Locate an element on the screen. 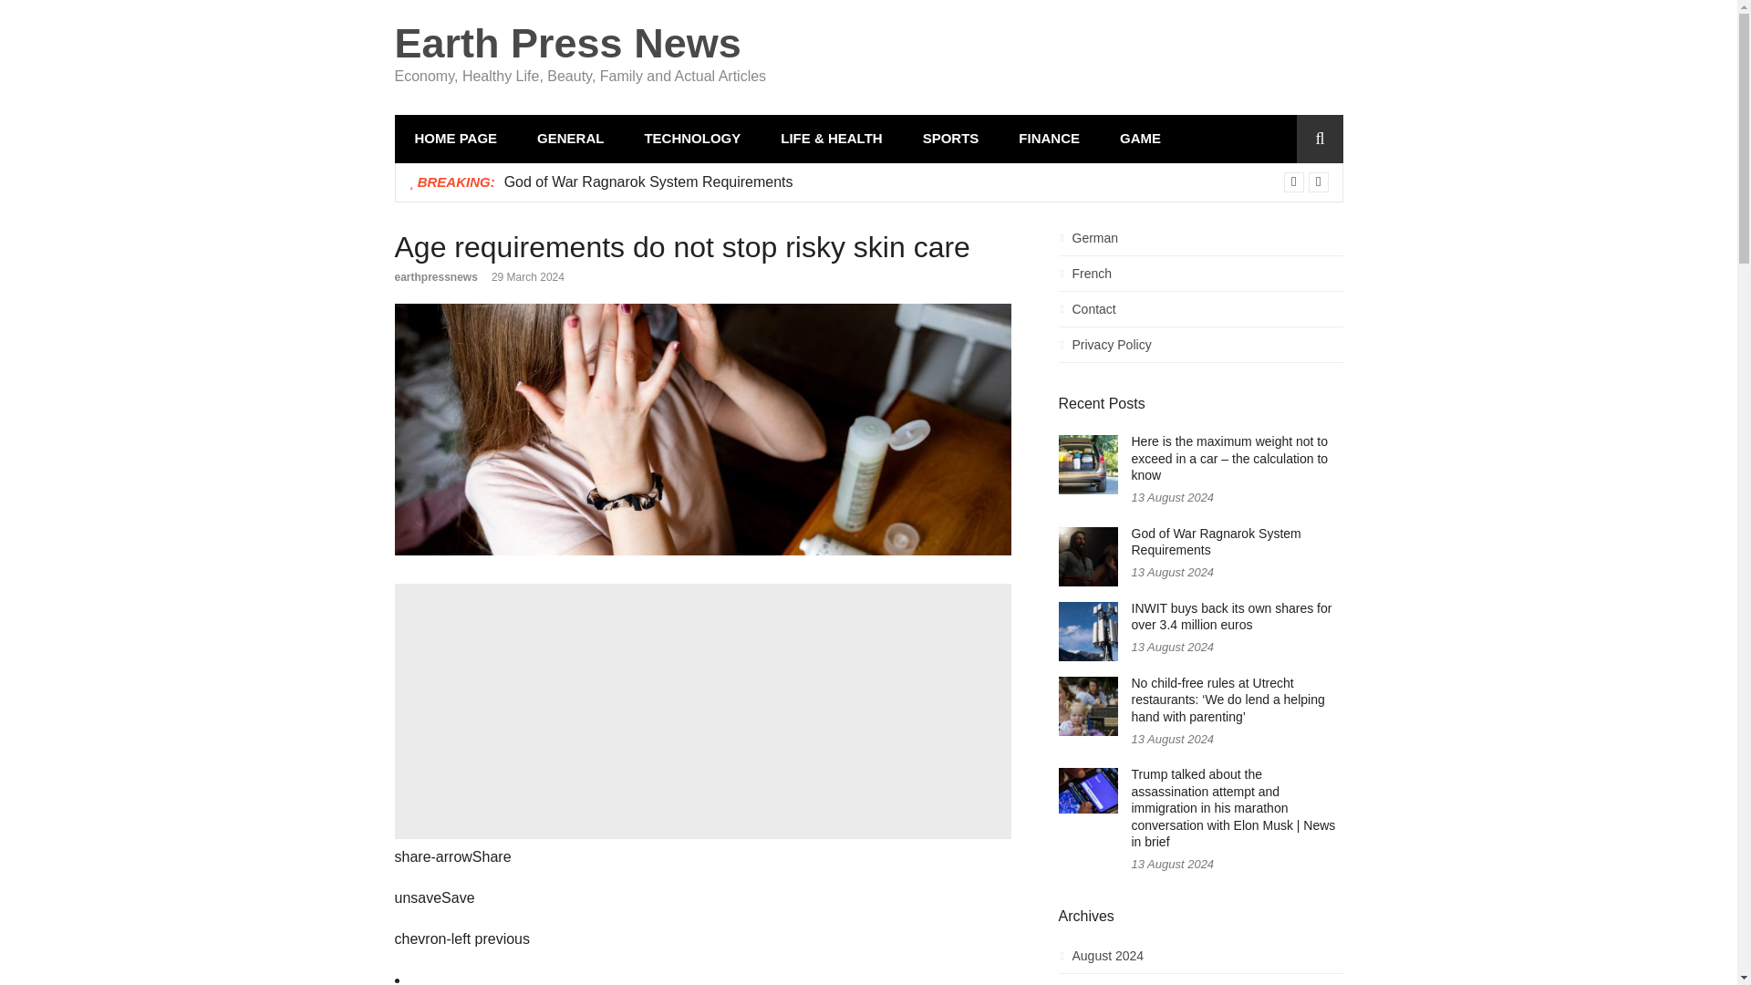 This screenshot has width=1751, height=985. Privacy Policy is located at coordinates (1200, 350).